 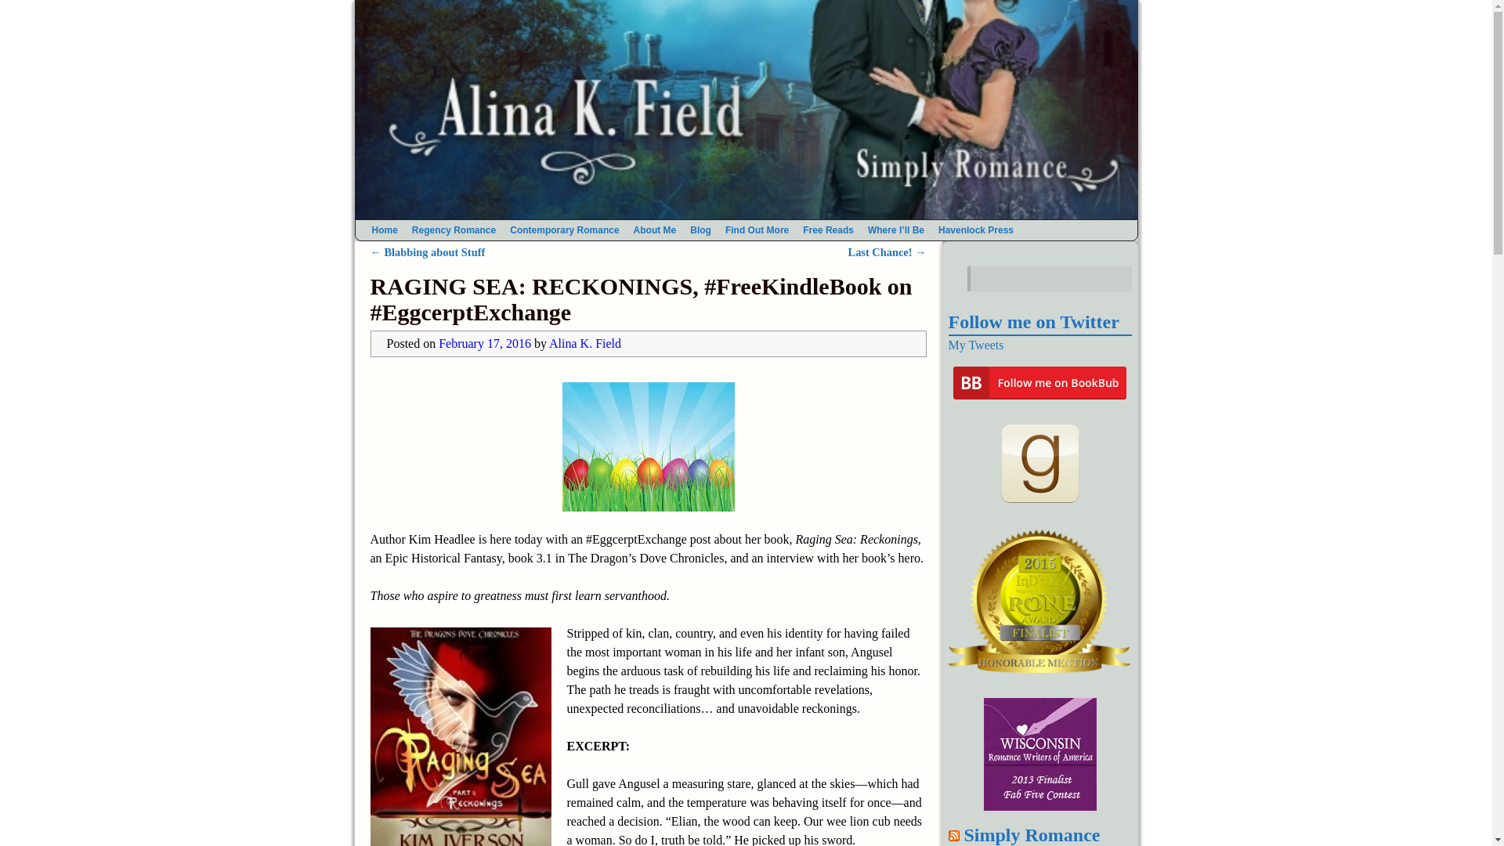 I want to click on View all posts by Alina K. Field, so click(x=584, y=343).